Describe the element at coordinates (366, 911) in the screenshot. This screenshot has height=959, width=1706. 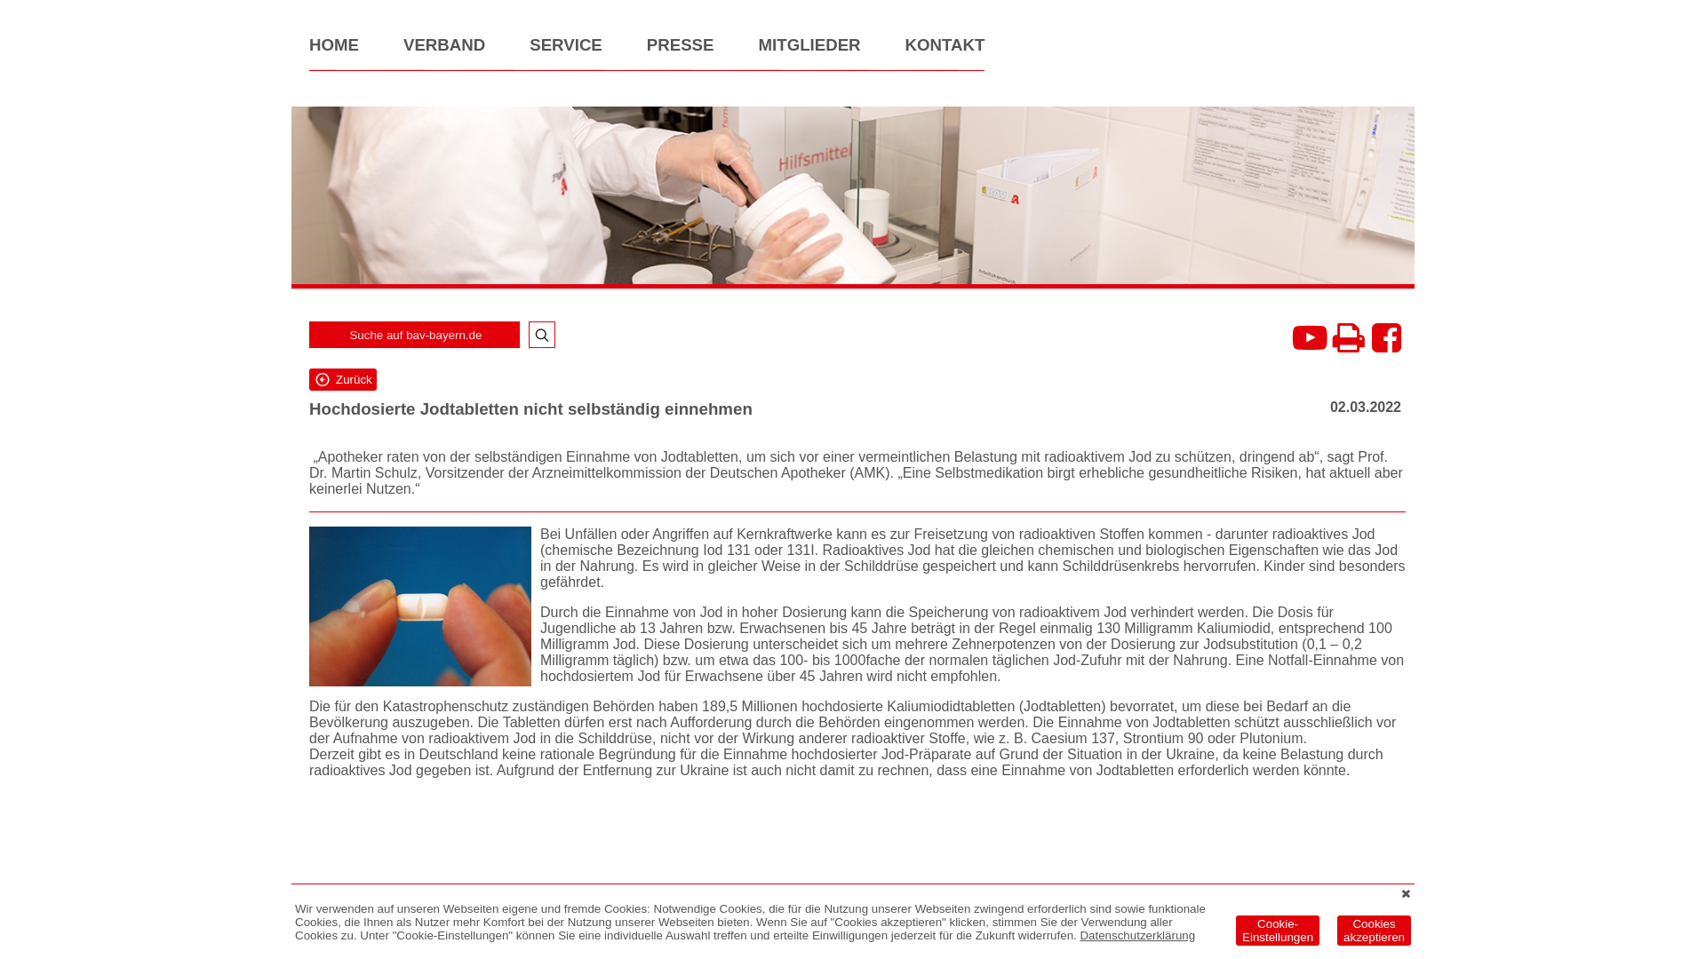
I see `Impressum` at that location.